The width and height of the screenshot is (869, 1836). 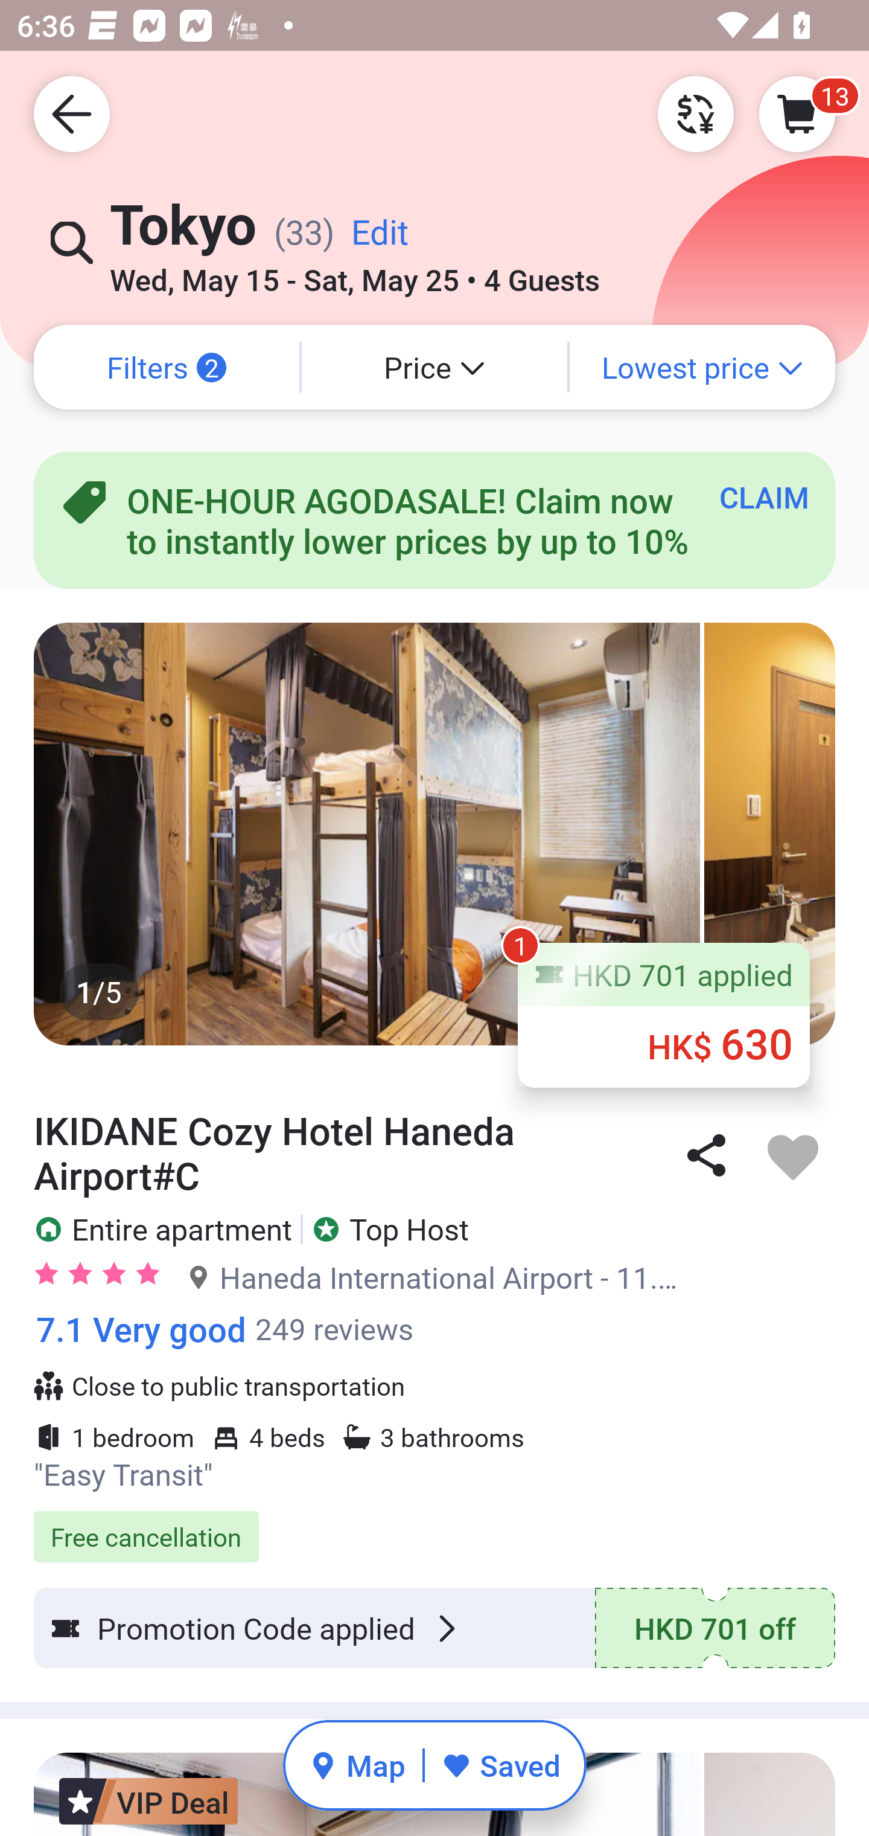 What do you see at coordinates (501, 1765) in the screenshot?
I see `Saved` at bounding box center [501, 1765].